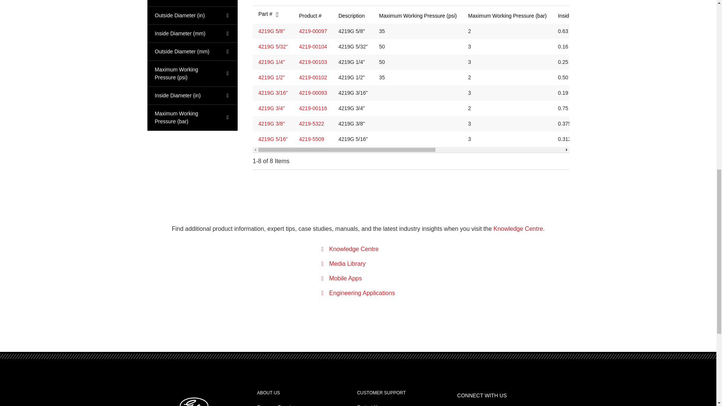  Describe the element at coordinates (461, 404) in the screenshot. I see `LinkedIn` at that location.